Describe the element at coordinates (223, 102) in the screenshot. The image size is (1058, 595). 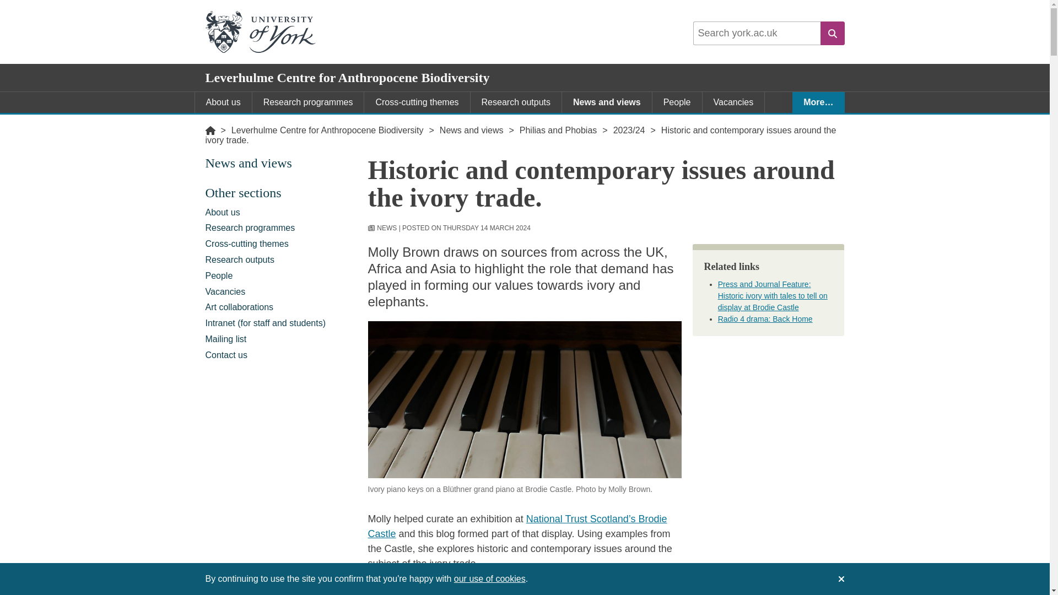
I see `About us` at that location.